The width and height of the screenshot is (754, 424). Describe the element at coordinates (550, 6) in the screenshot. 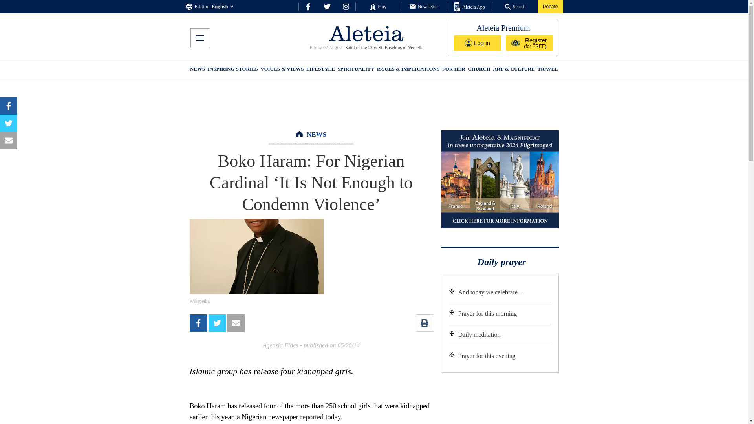

I see `Donate` at that location.